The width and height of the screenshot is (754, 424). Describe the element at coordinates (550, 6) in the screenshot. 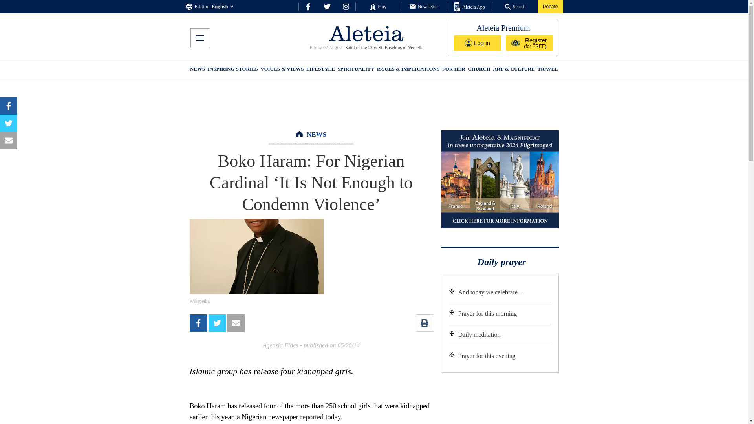

I see `Donate` at that location.